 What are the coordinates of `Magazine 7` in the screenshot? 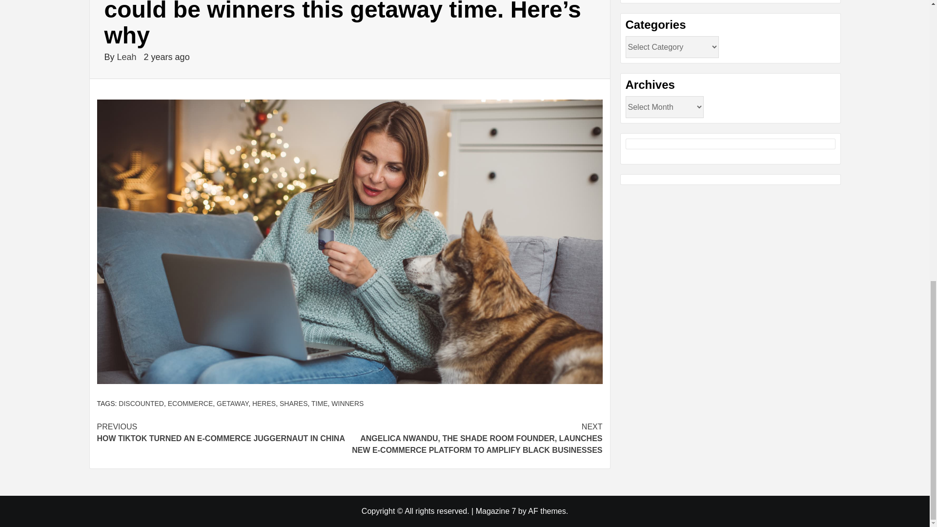 It's located at (319, 403).